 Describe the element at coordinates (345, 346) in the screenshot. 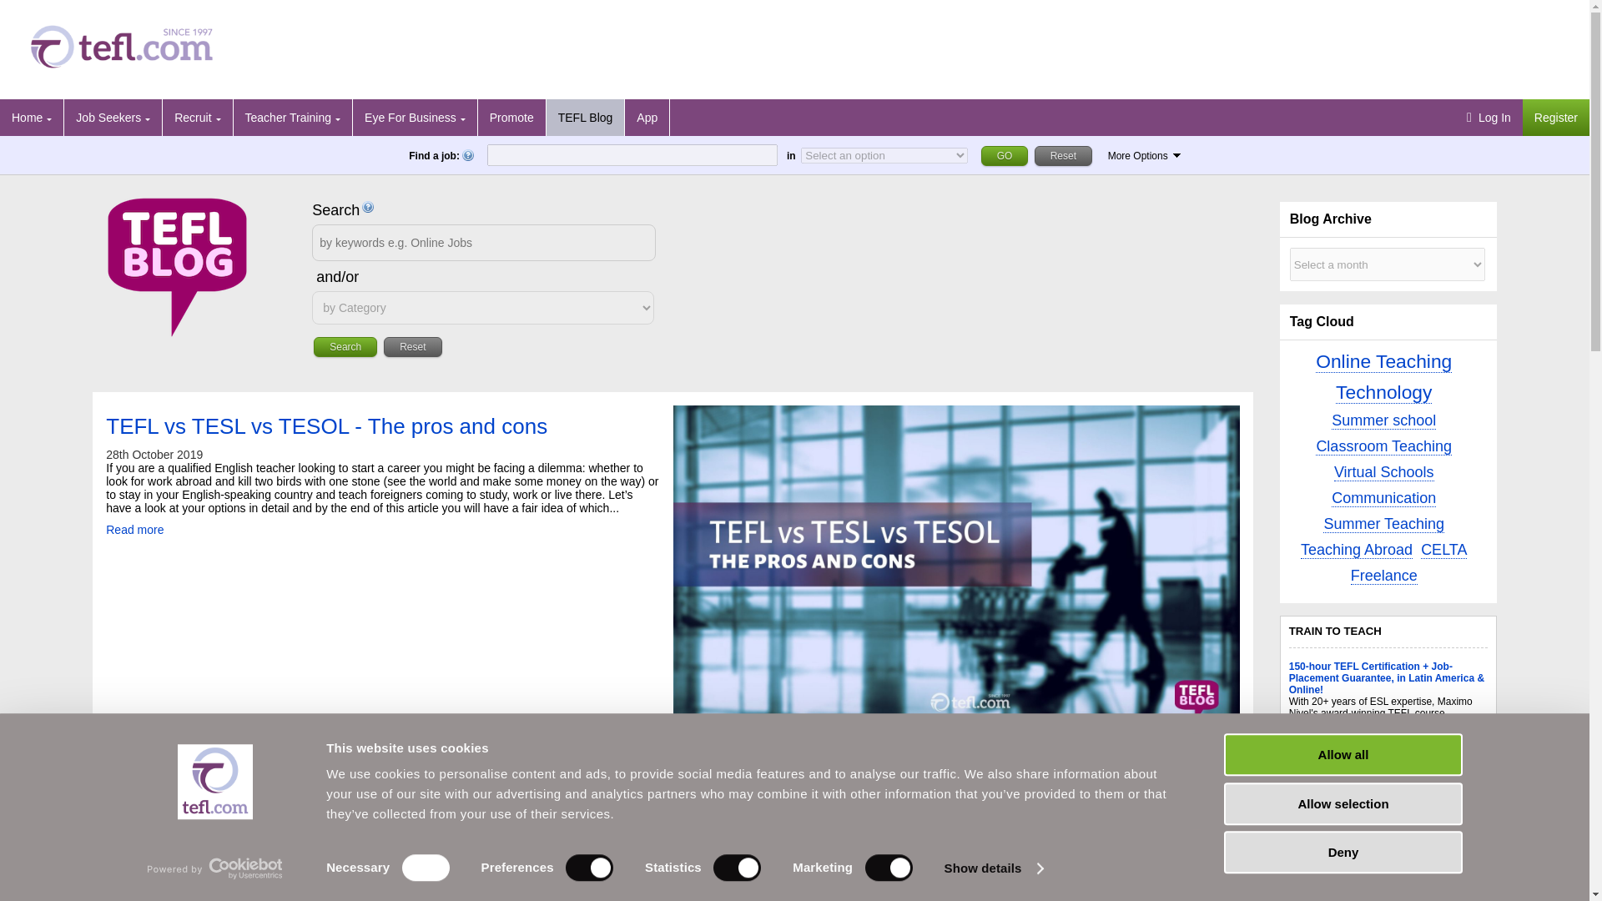

I see `Search` at that location.